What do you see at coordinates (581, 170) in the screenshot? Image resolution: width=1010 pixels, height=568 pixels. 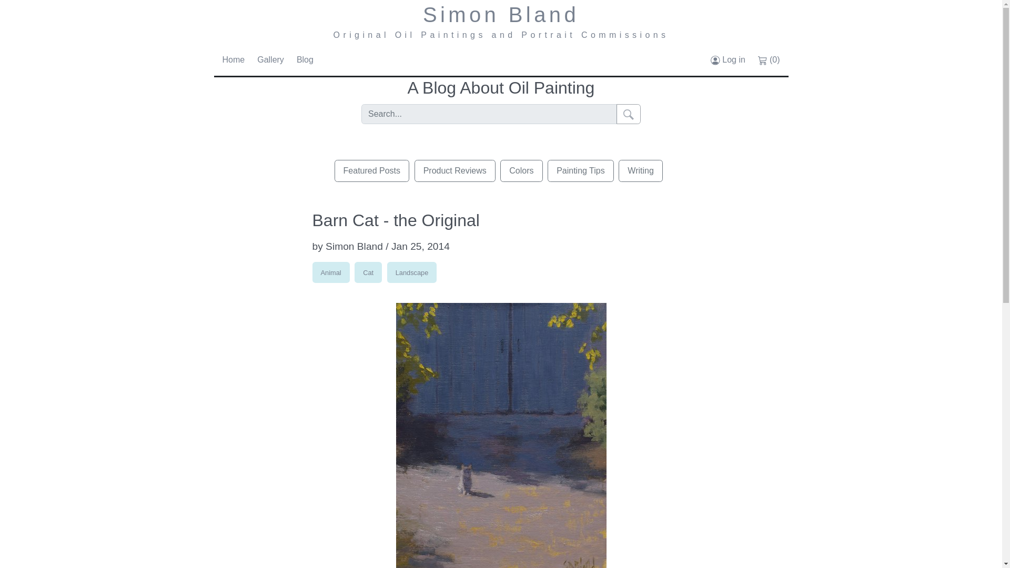 I see `Painting Tips` at bounding box center [581, 170].